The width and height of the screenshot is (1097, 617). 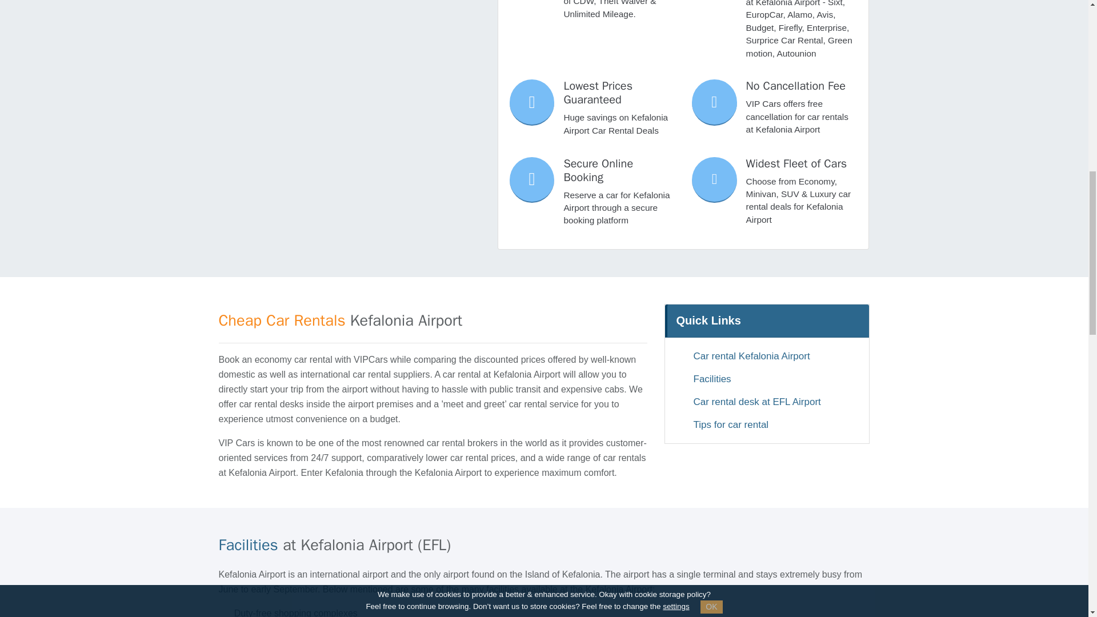 What do you see at coordinates (767, 356) in the screenshot?
I see `Car rental Kefalonia Airport` at bounding box center [767, 356].